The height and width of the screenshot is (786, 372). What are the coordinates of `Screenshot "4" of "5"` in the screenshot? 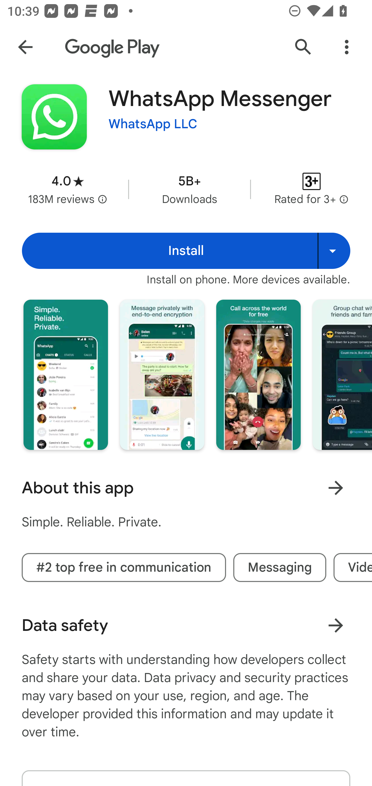 It's located at (342, 374).